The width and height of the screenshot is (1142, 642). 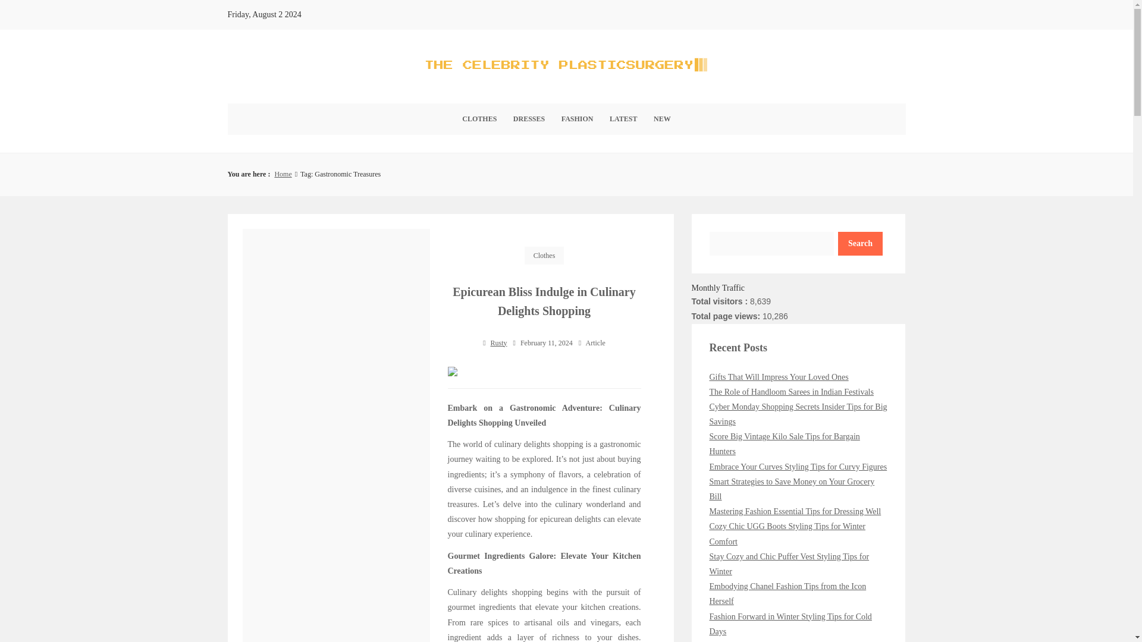 I want to click on CLOTHES, so click(x=479, y=119).